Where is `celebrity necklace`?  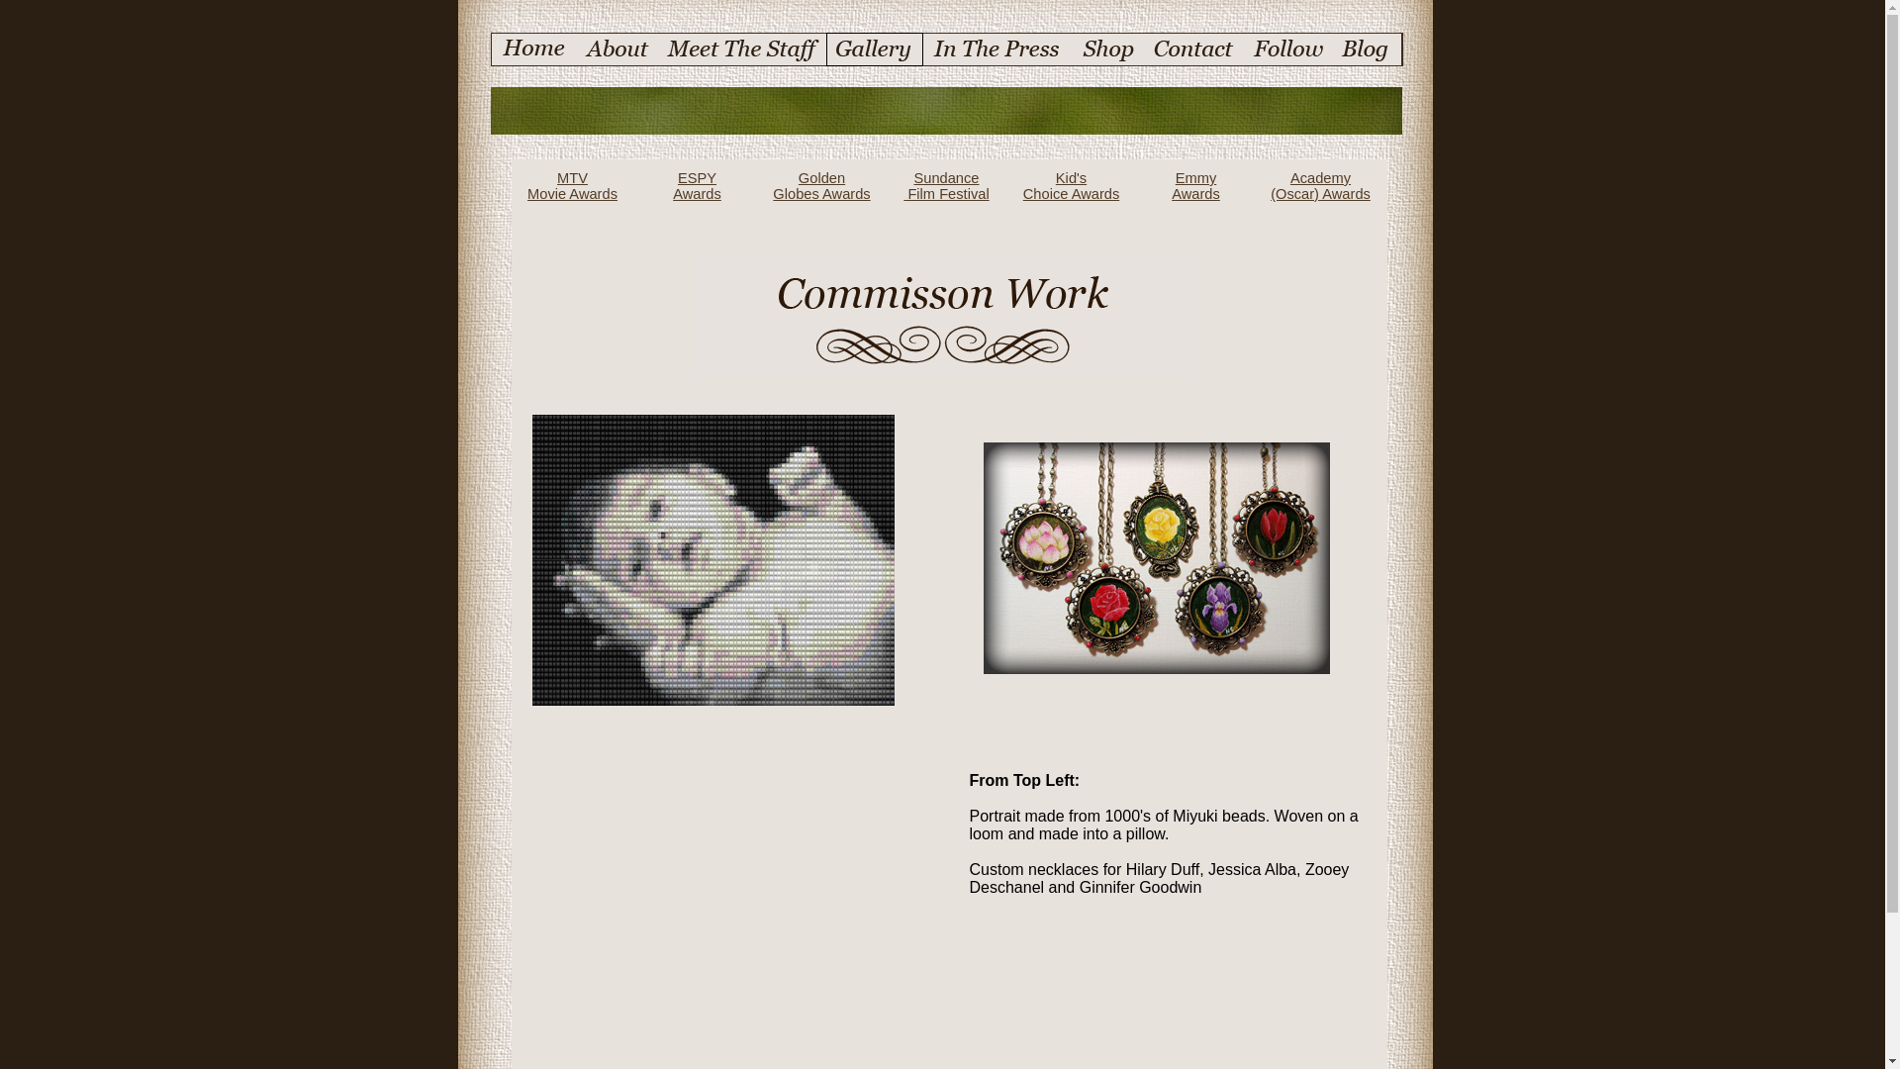
celebrity necklace is located at coordinates (1157, 558).